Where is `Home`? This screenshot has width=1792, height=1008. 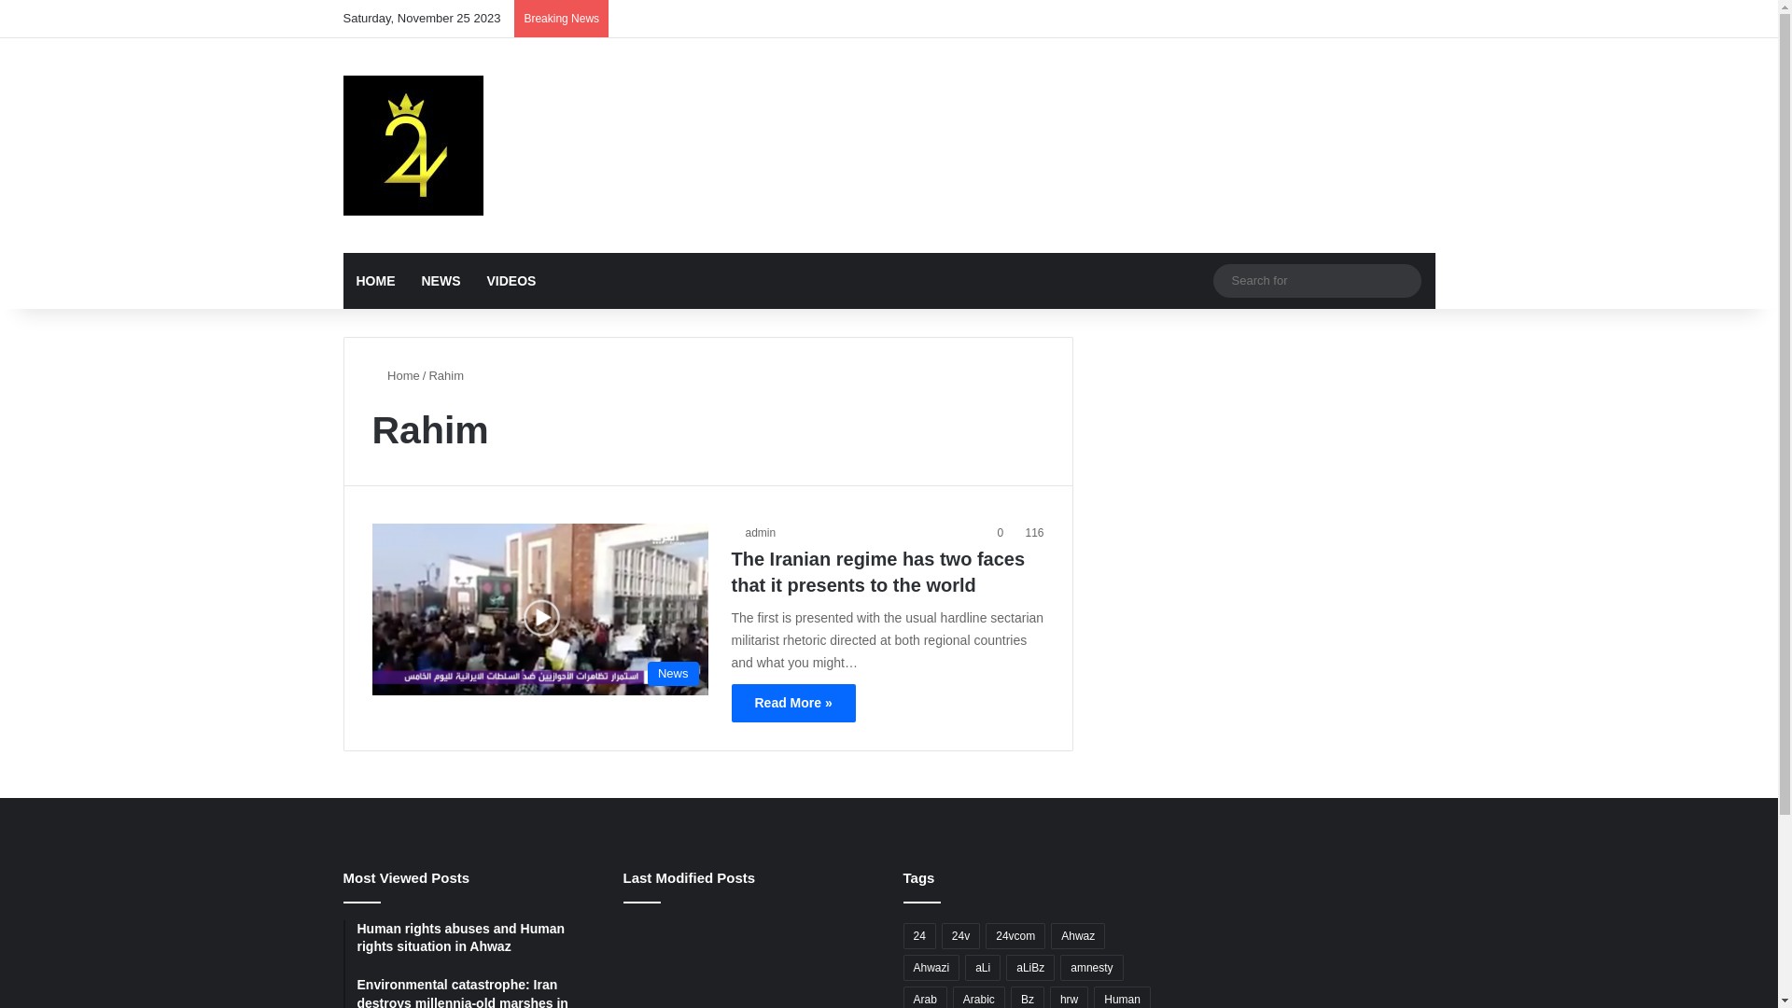
Home is located at coordinates (396, 375).